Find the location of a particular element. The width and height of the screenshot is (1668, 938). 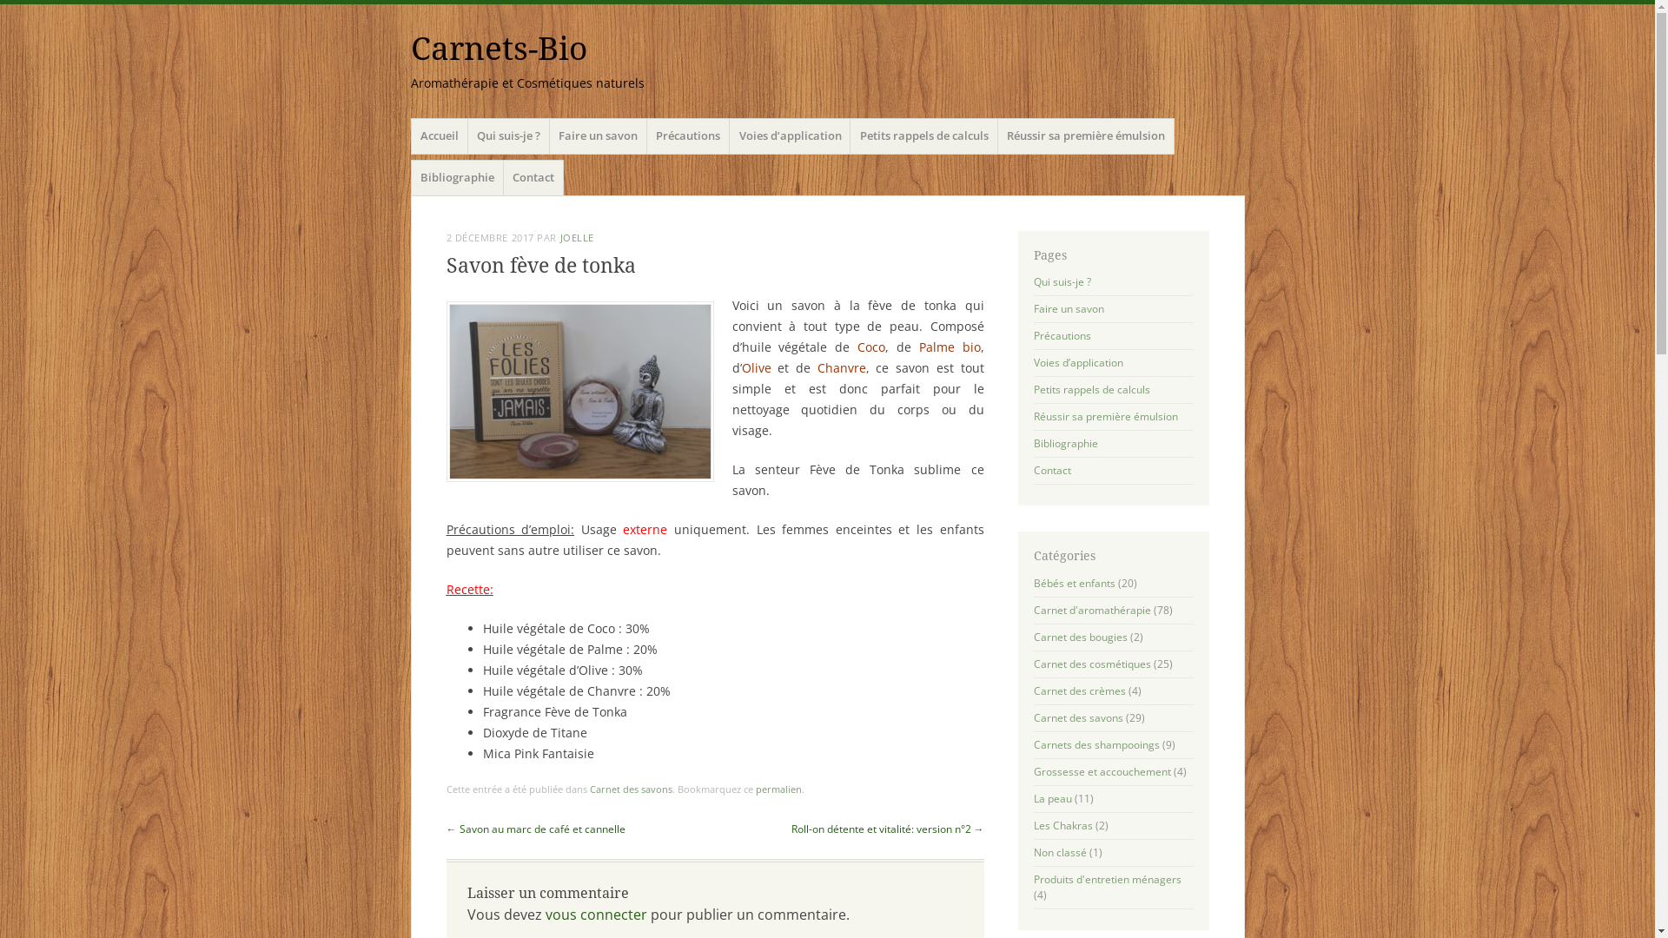

Faire un savon is located at coordinates (1069, 309).